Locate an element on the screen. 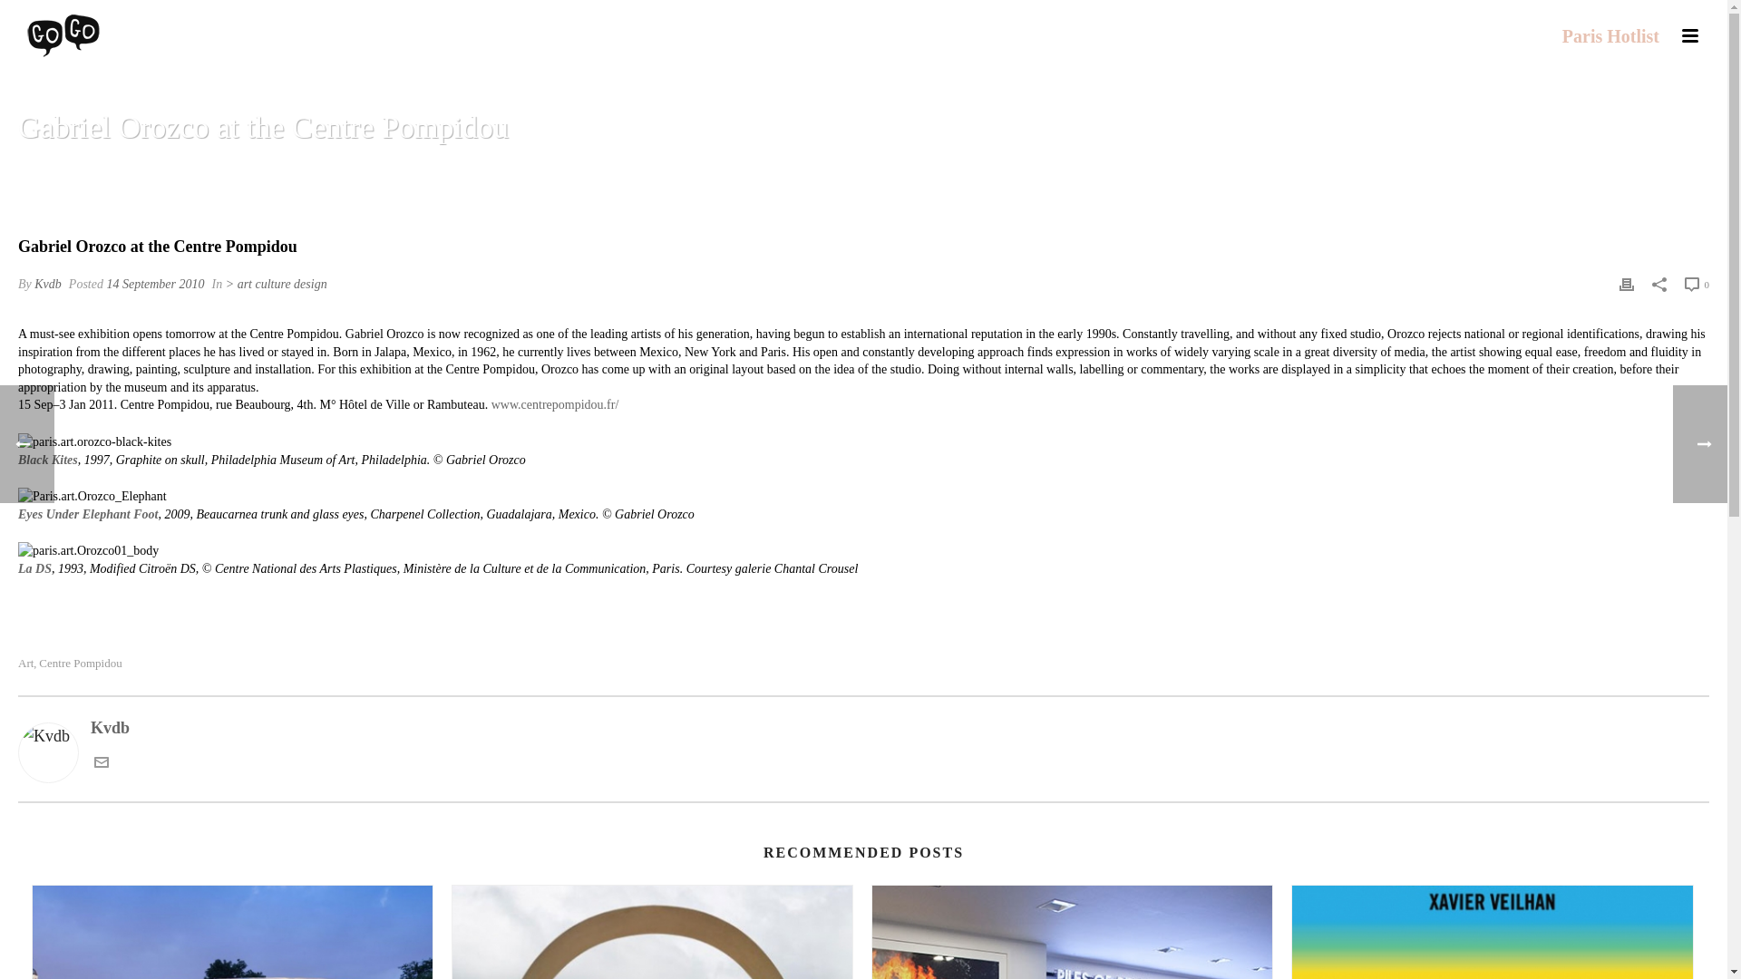 This screenshot has width=1741, height=979. 14 September 2010 is located at coordinates (154, 283).